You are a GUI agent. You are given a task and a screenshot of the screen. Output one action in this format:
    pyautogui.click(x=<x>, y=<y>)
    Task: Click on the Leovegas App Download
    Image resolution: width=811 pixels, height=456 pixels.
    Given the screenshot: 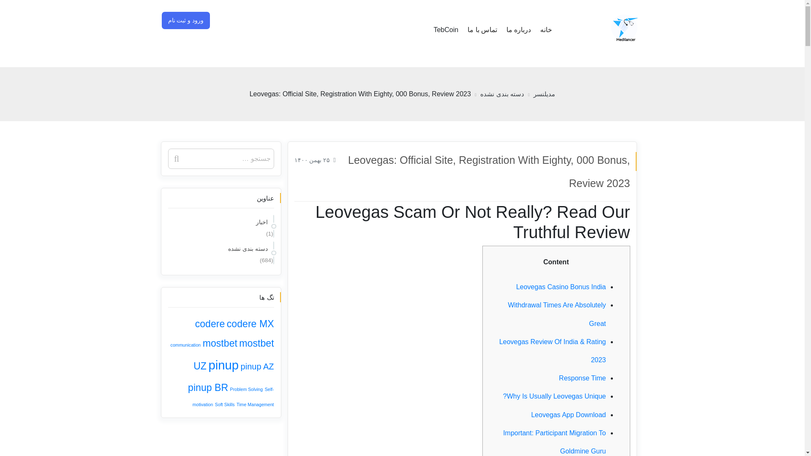 What is the action you would take?
    pyautogui.click(x=569, y=415)
    